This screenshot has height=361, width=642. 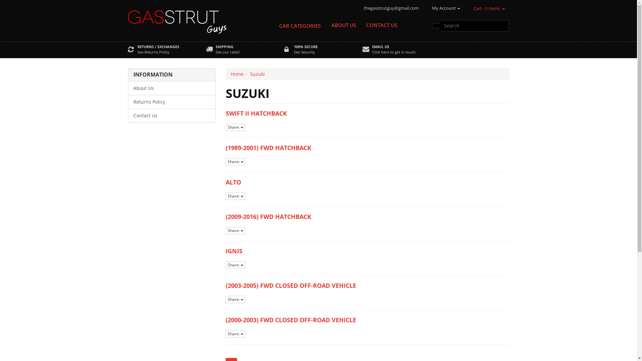 I want to click on Search, so click(x=436, y=26).